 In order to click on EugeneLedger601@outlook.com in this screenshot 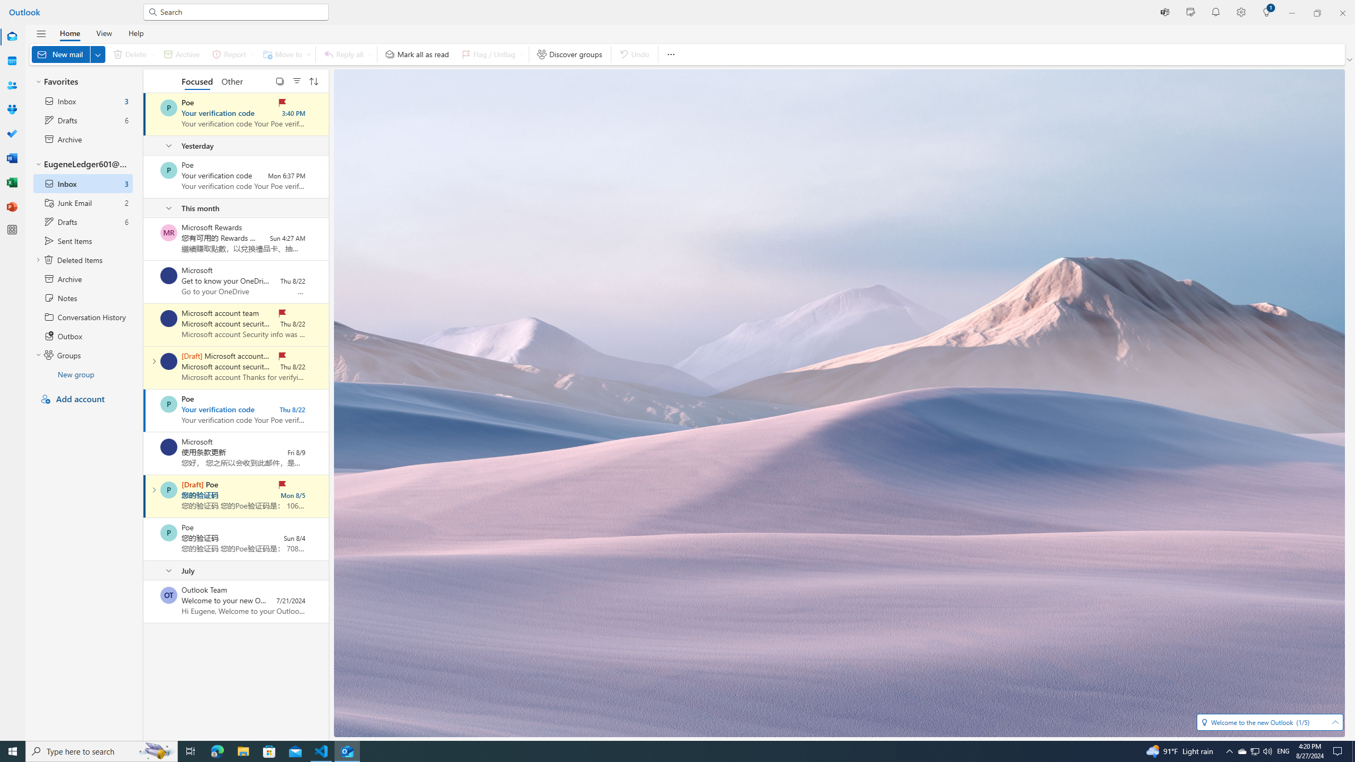, I will do `click(83, 164)`.